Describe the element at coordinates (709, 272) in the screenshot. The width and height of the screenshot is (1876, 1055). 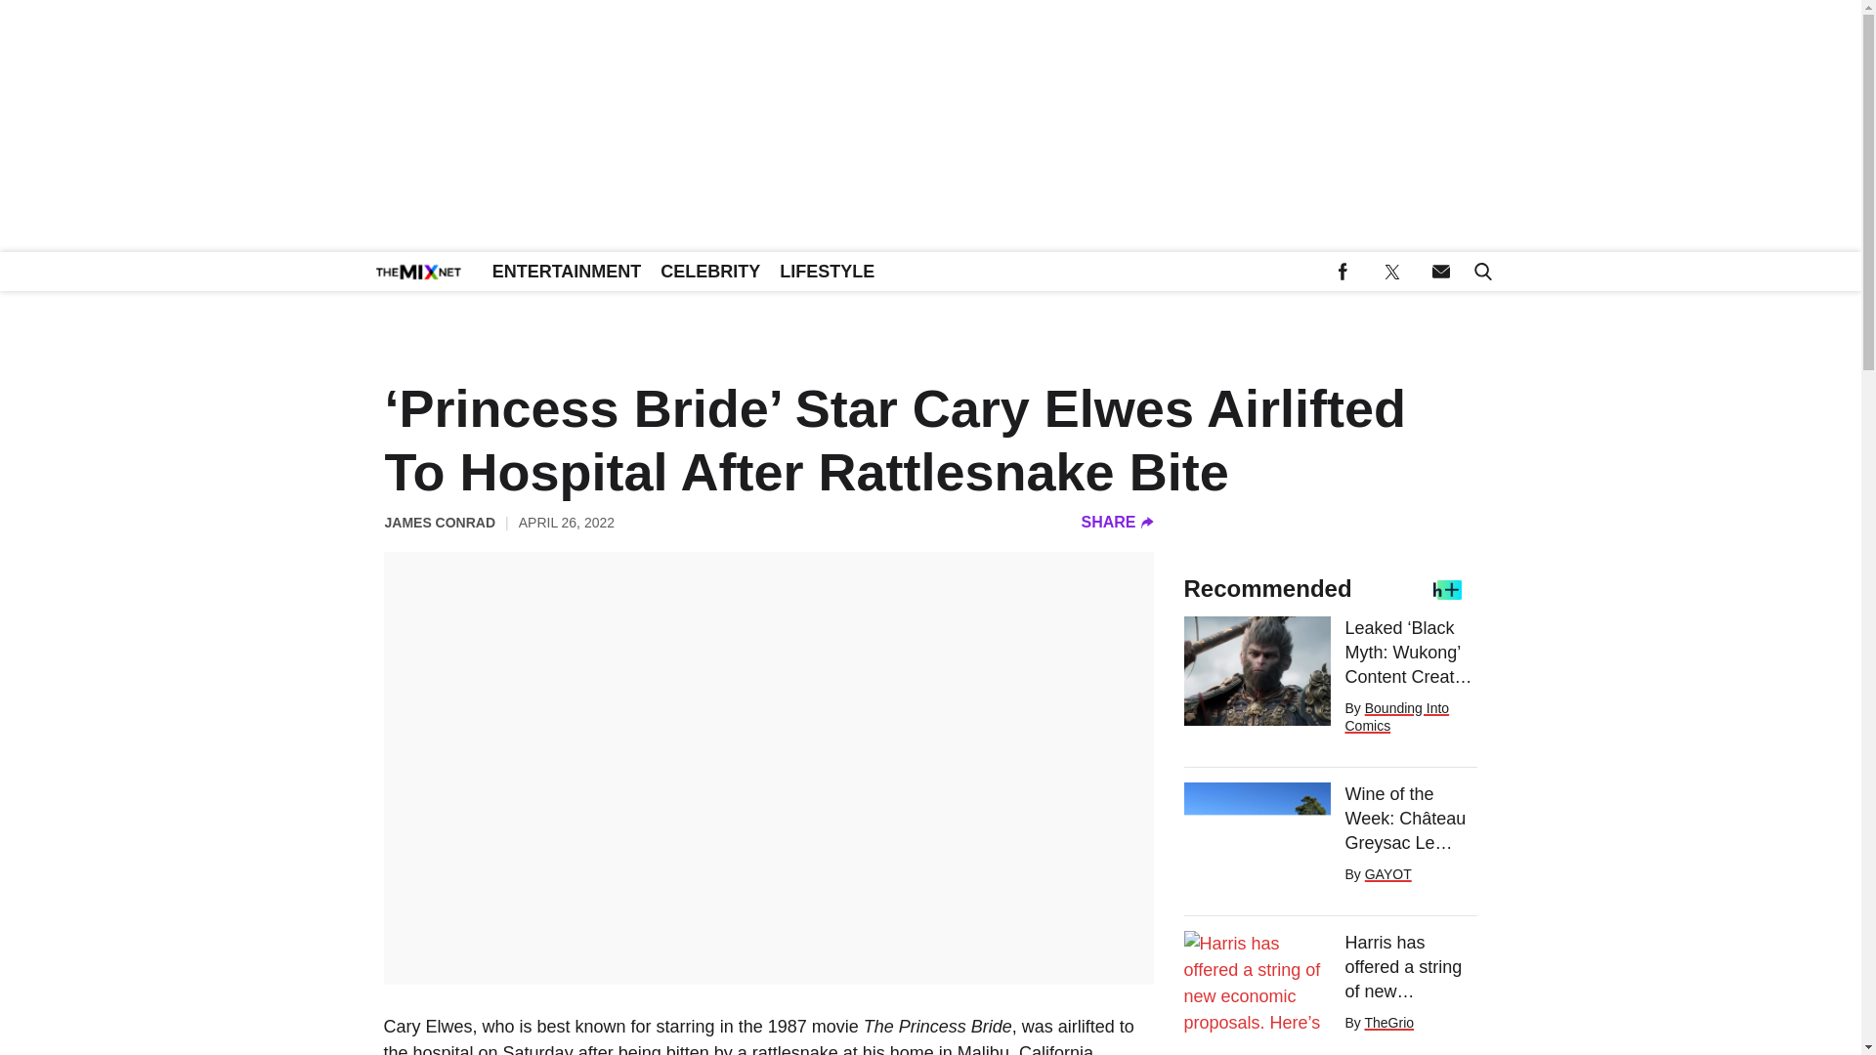
I see `CELEBRITY` at that location.